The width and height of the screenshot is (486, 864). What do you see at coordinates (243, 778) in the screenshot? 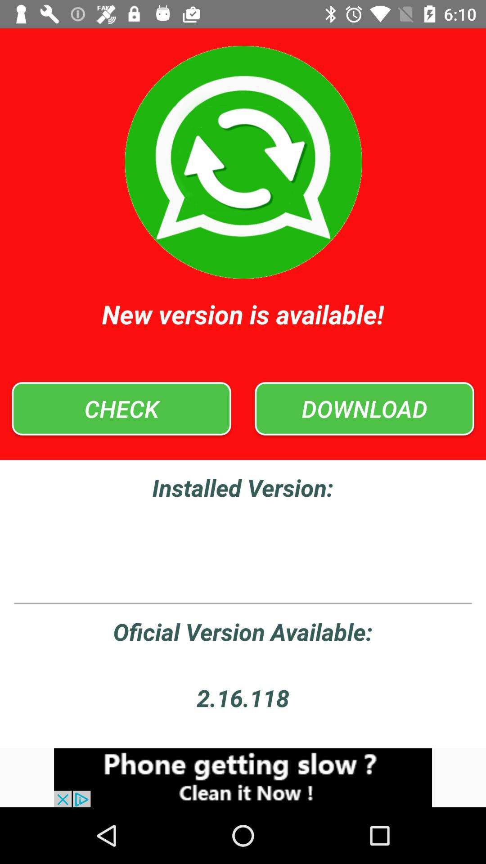
I see `open the advertisement` at bounding box center [243, 778].